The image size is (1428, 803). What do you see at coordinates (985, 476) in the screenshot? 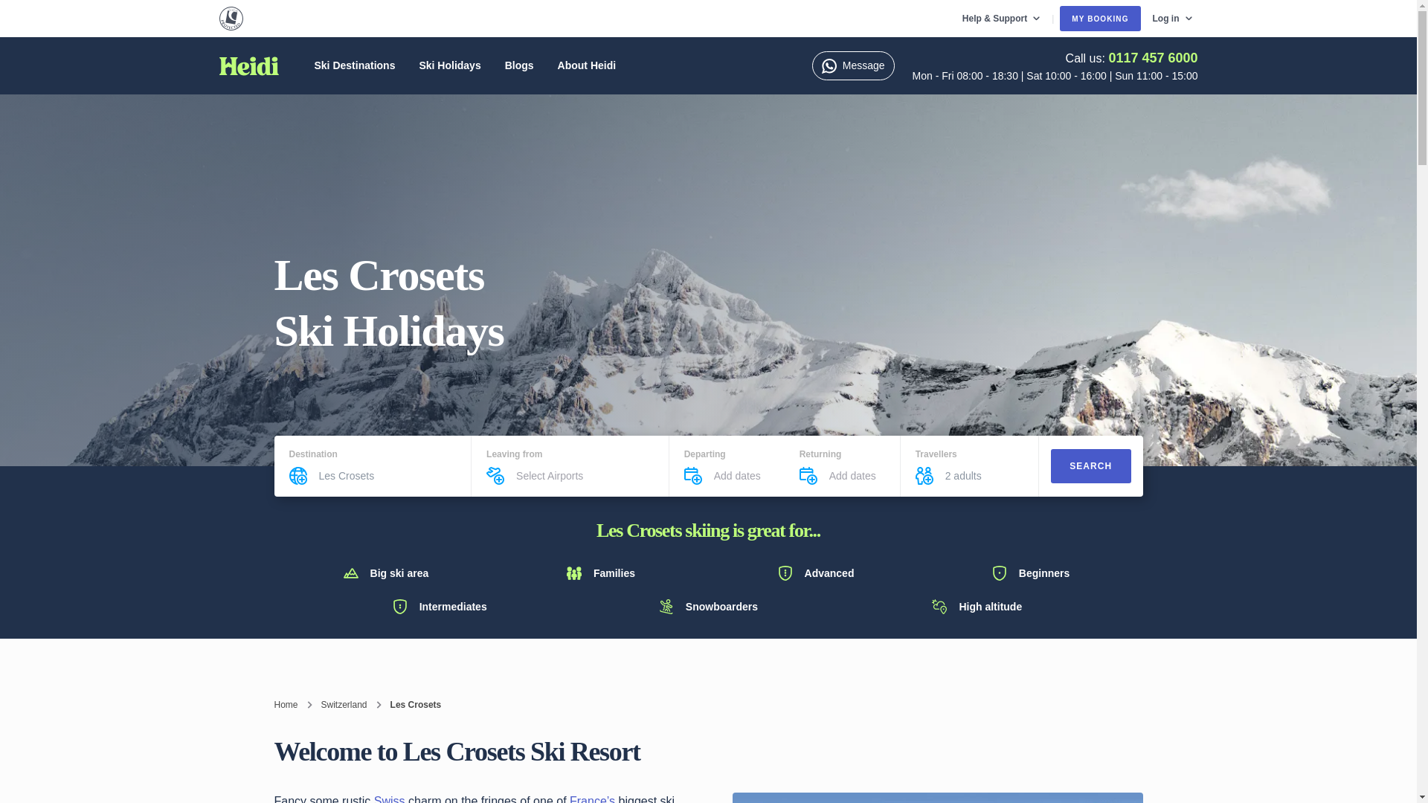
I see `2 adults` at bounding box center [985, 476].